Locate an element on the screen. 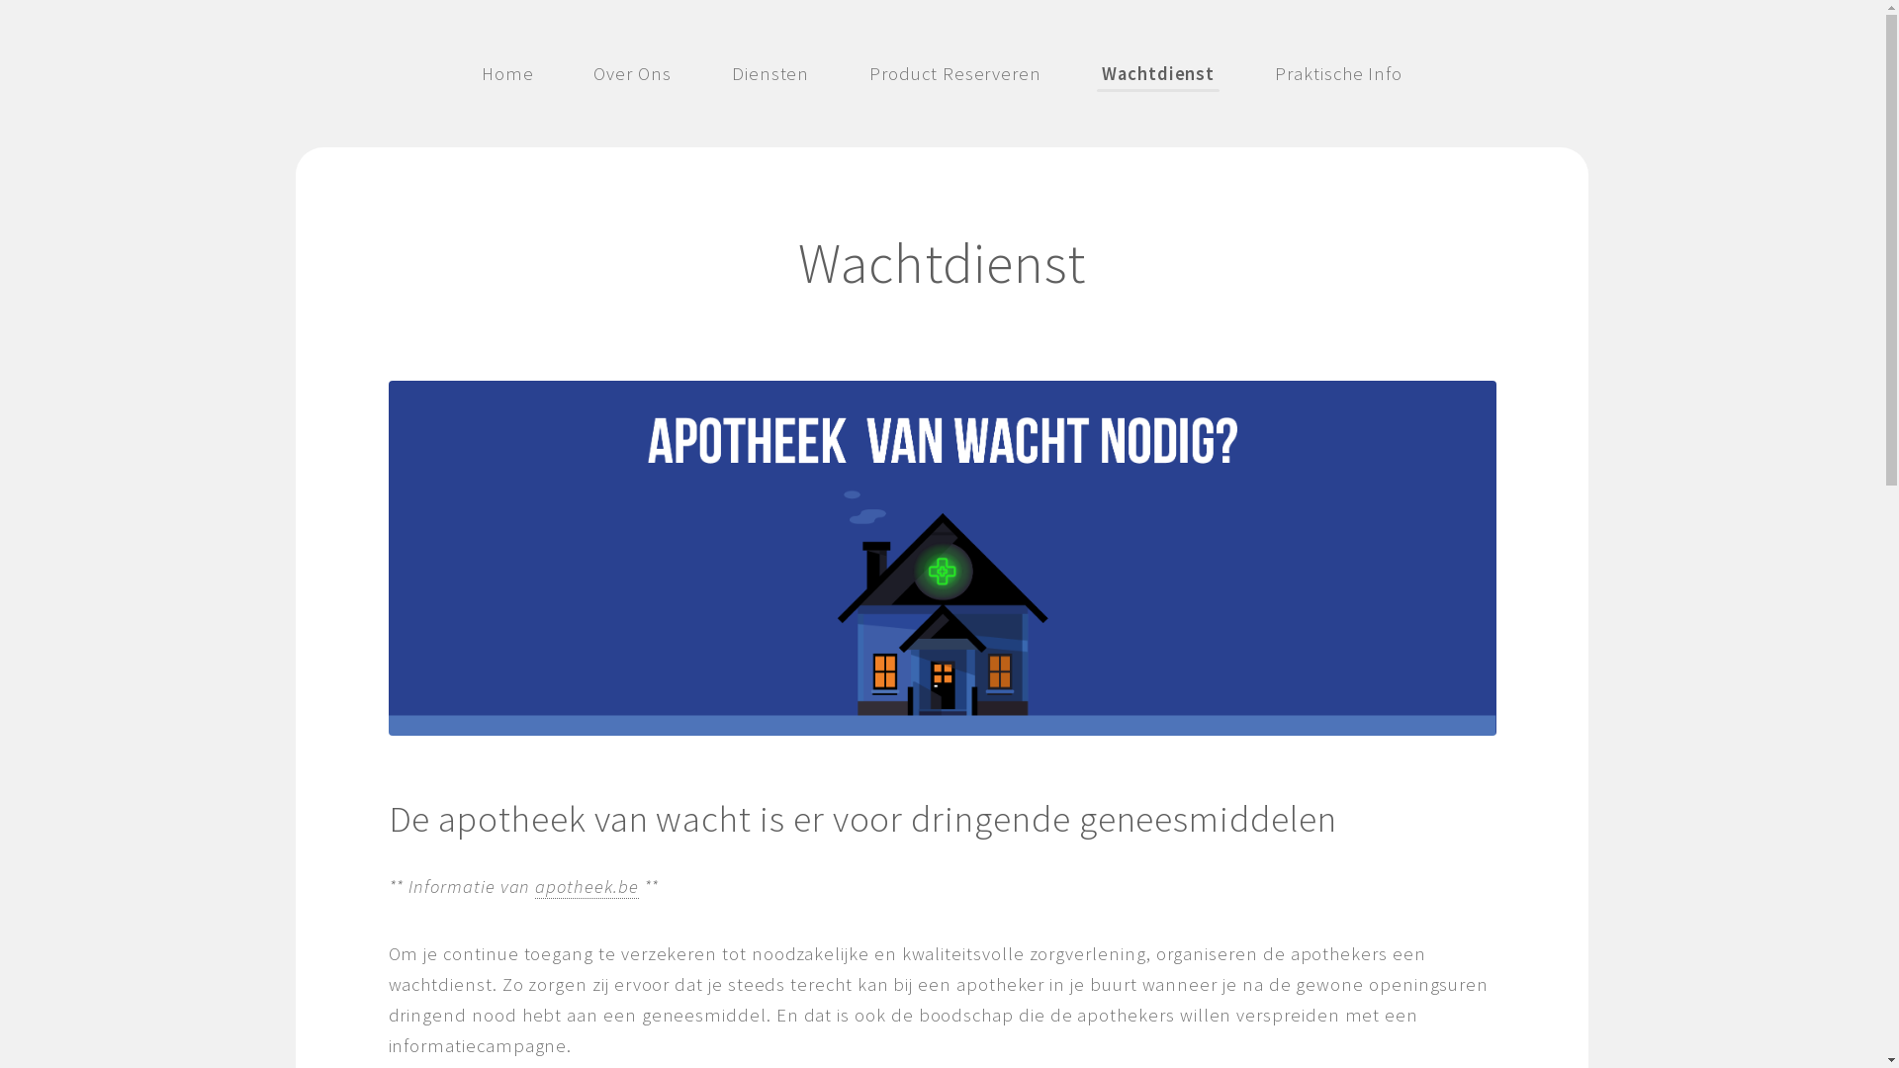 Image resolution: width=1899 pixels, height=1068 pixels. Wachtdienst is located at coordinates (1158, 73).